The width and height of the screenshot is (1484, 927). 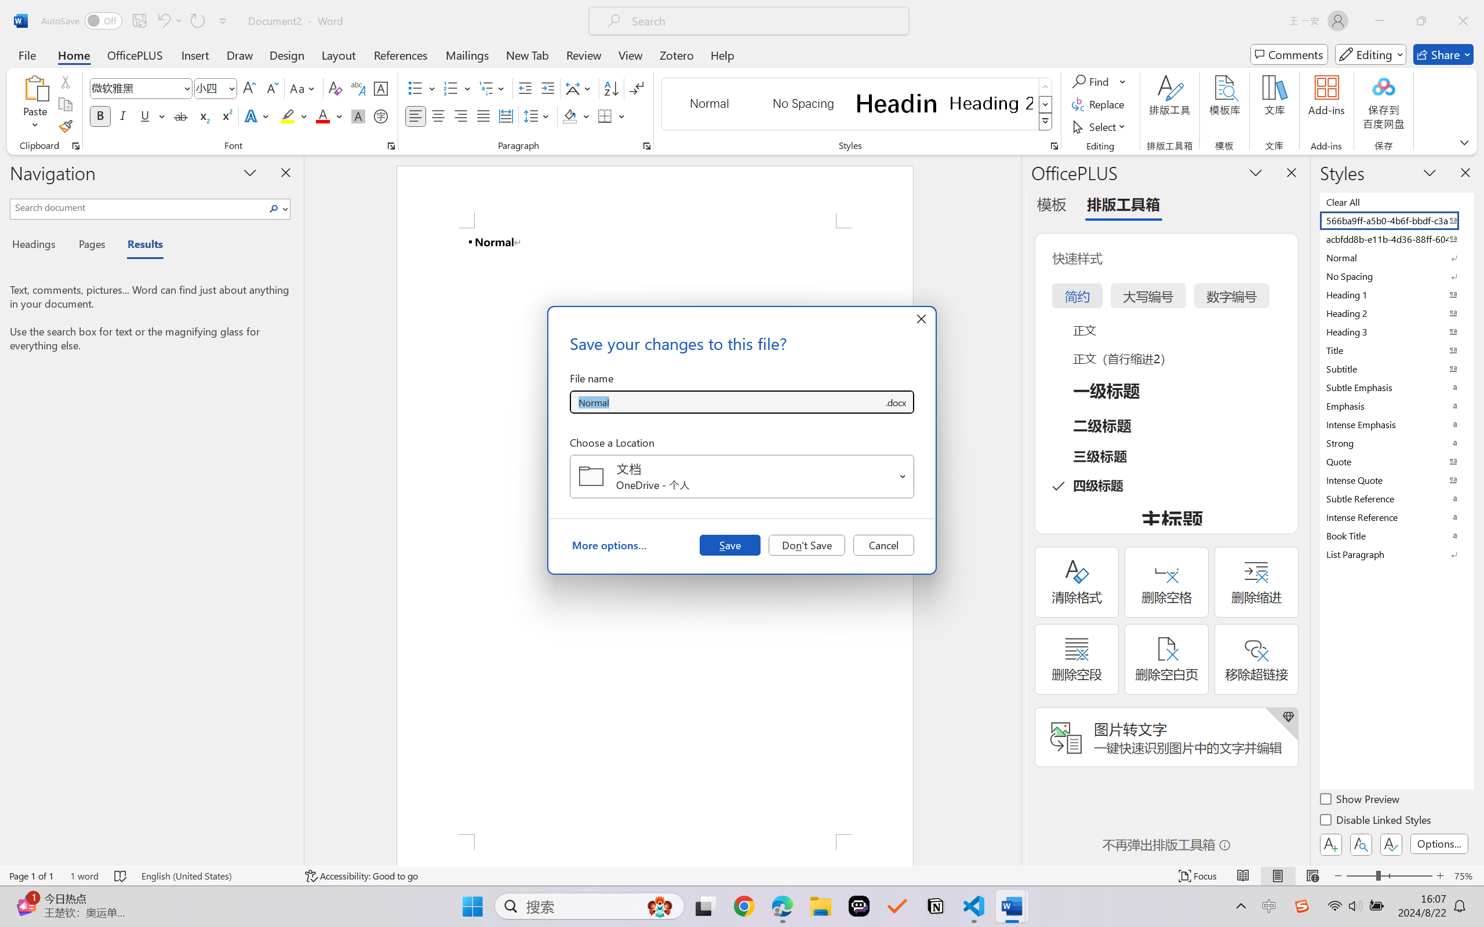 I want to click on Mode, so click(x=1371, y=54).